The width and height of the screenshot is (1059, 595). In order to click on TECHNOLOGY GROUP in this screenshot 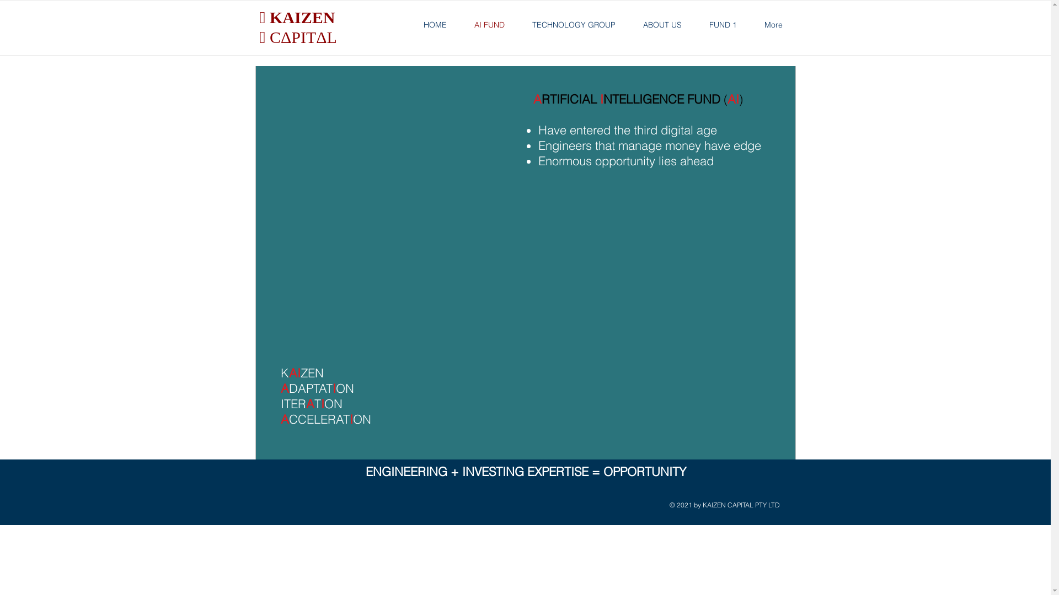, I will do `click(574, 25)`.